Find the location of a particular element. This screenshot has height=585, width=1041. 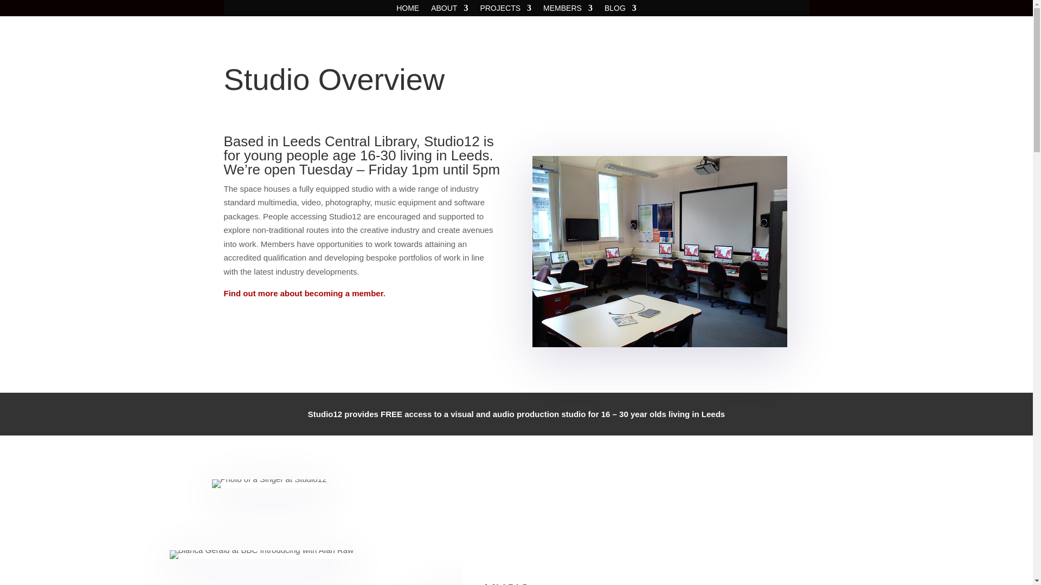

Inside Studio12 is located at coordinates (659, 251).